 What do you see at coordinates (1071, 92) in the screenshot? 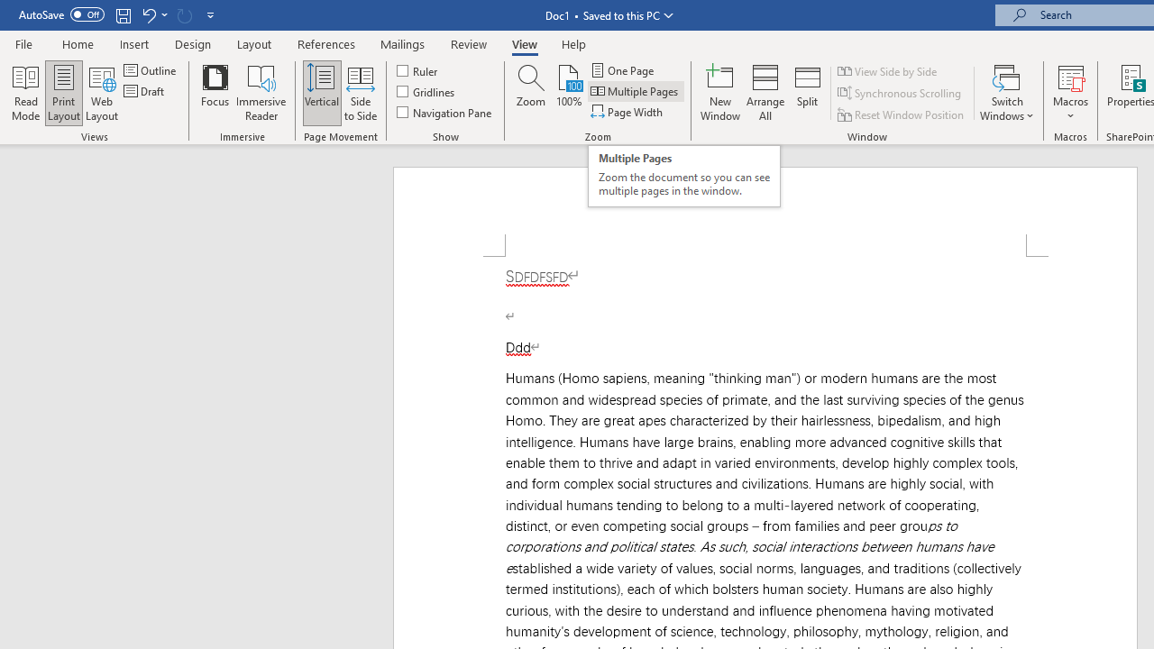
I see `Macros` at bounding box center [1071, 92].